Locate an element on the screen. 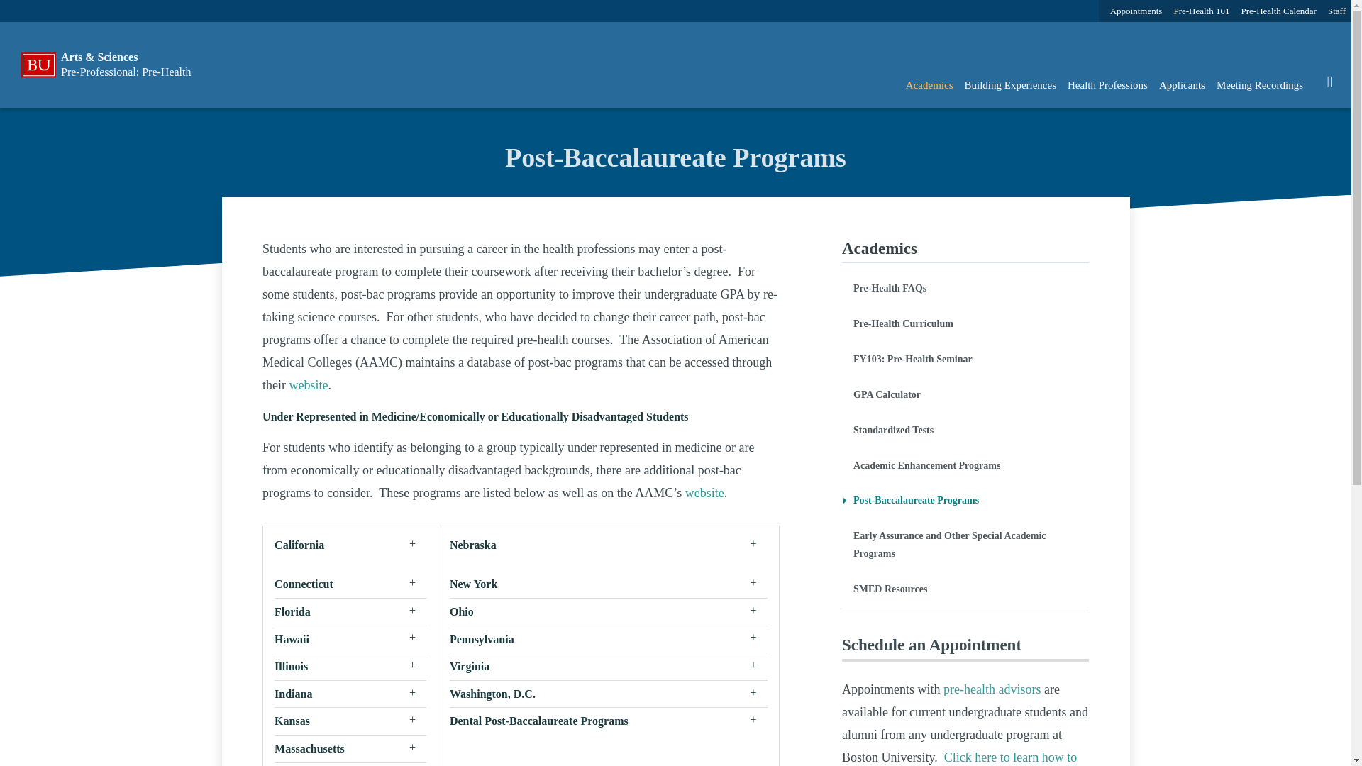 Image resolution: width=1362 pixels, height=766 pixels. Applicants is located at coordinates (1182, 85).